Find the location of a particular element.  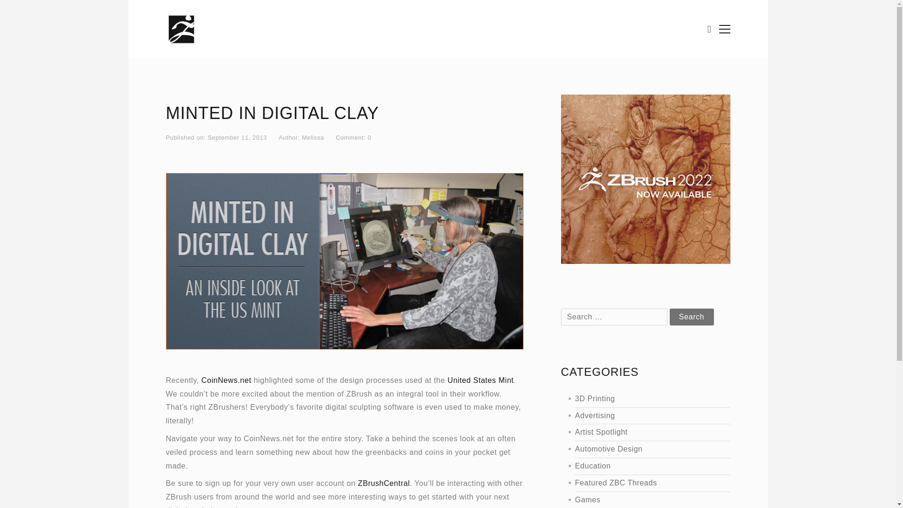

September 11, 2013 is located at coordinates (237, 137).